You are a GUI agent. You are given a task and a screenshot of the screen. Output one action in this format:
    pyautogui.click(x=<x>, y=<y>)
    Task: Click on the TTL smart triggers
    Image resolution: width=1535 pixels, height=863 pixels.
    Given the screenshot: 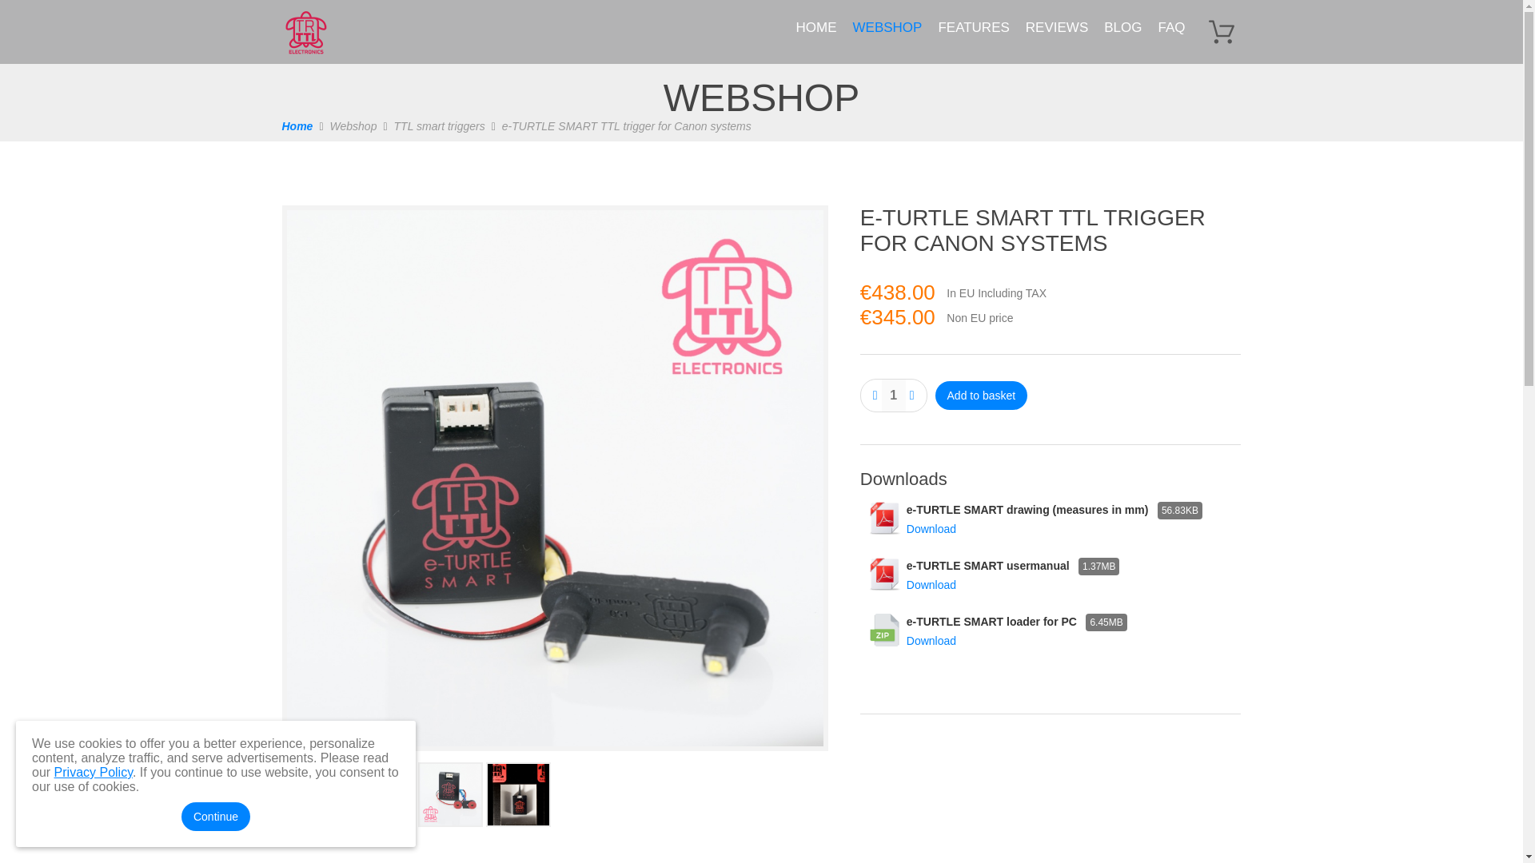 What is the action you would take?
    pyautogui.click(x=305, y=32)
    